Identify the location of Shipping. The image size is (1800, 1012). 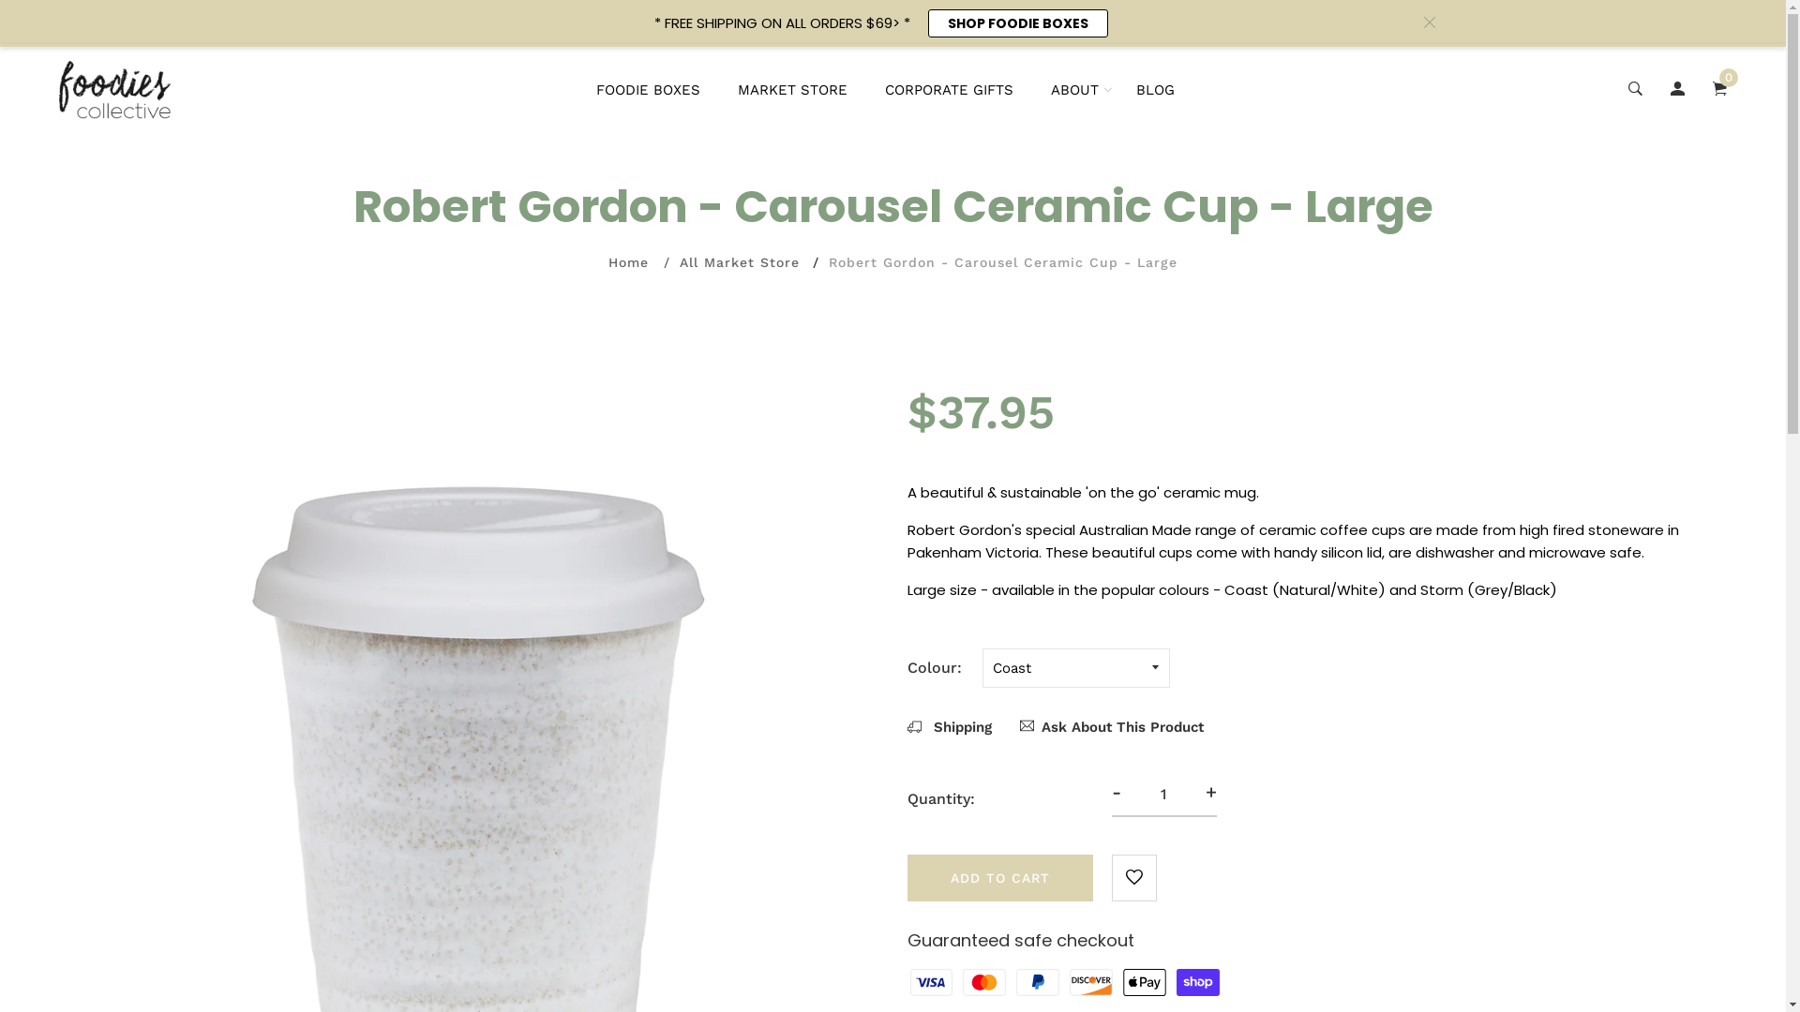
(950, 727).